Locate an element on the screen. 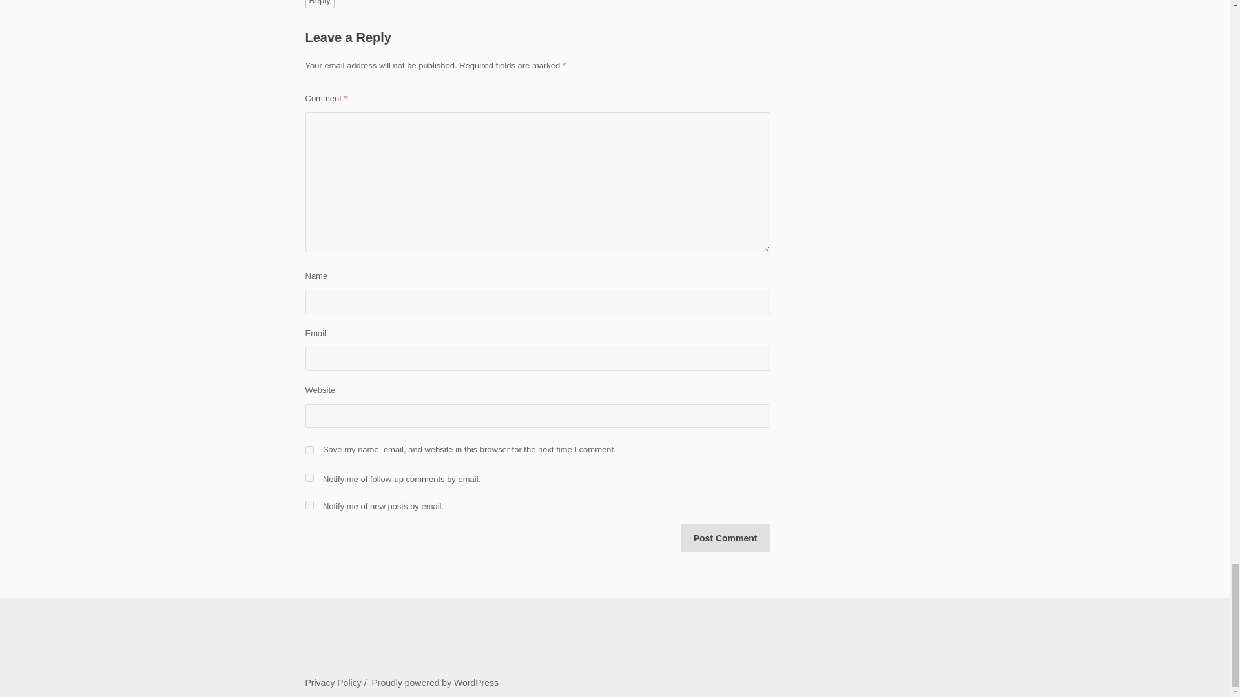 The image size is (1240, 697). subscribe is located at coordinates (309, 478).